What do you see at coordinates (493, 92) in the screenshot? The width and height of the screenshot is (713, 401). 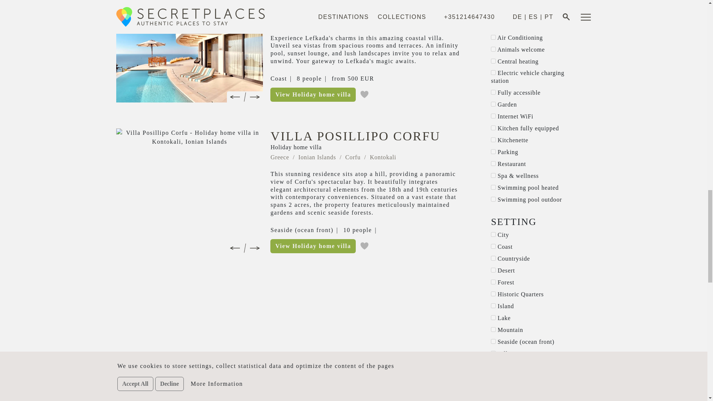 I see `31` at bounding box center [493, 92].